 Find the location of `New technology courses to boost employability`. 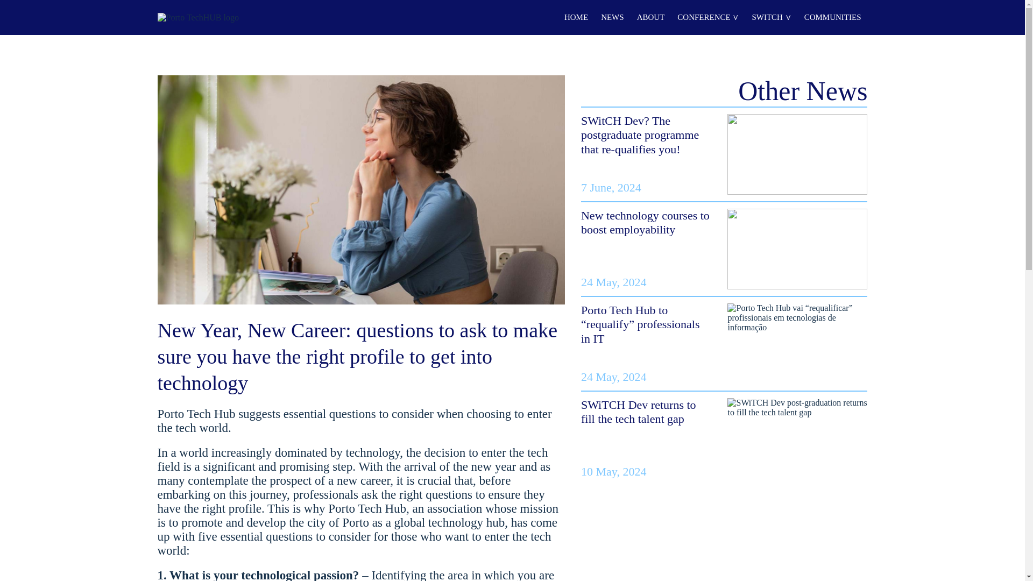

New technology courses to boost employability is located at coordinates (645, 222).